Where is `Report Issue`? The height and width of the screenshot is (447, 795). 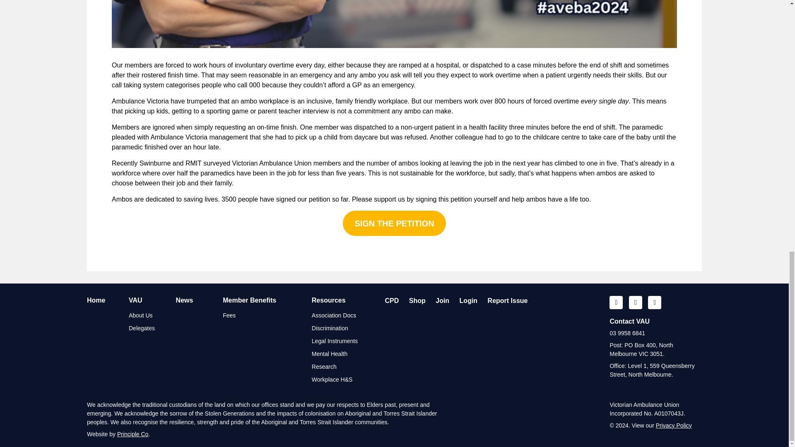
Report Issue is located at coordinates (508, 300).